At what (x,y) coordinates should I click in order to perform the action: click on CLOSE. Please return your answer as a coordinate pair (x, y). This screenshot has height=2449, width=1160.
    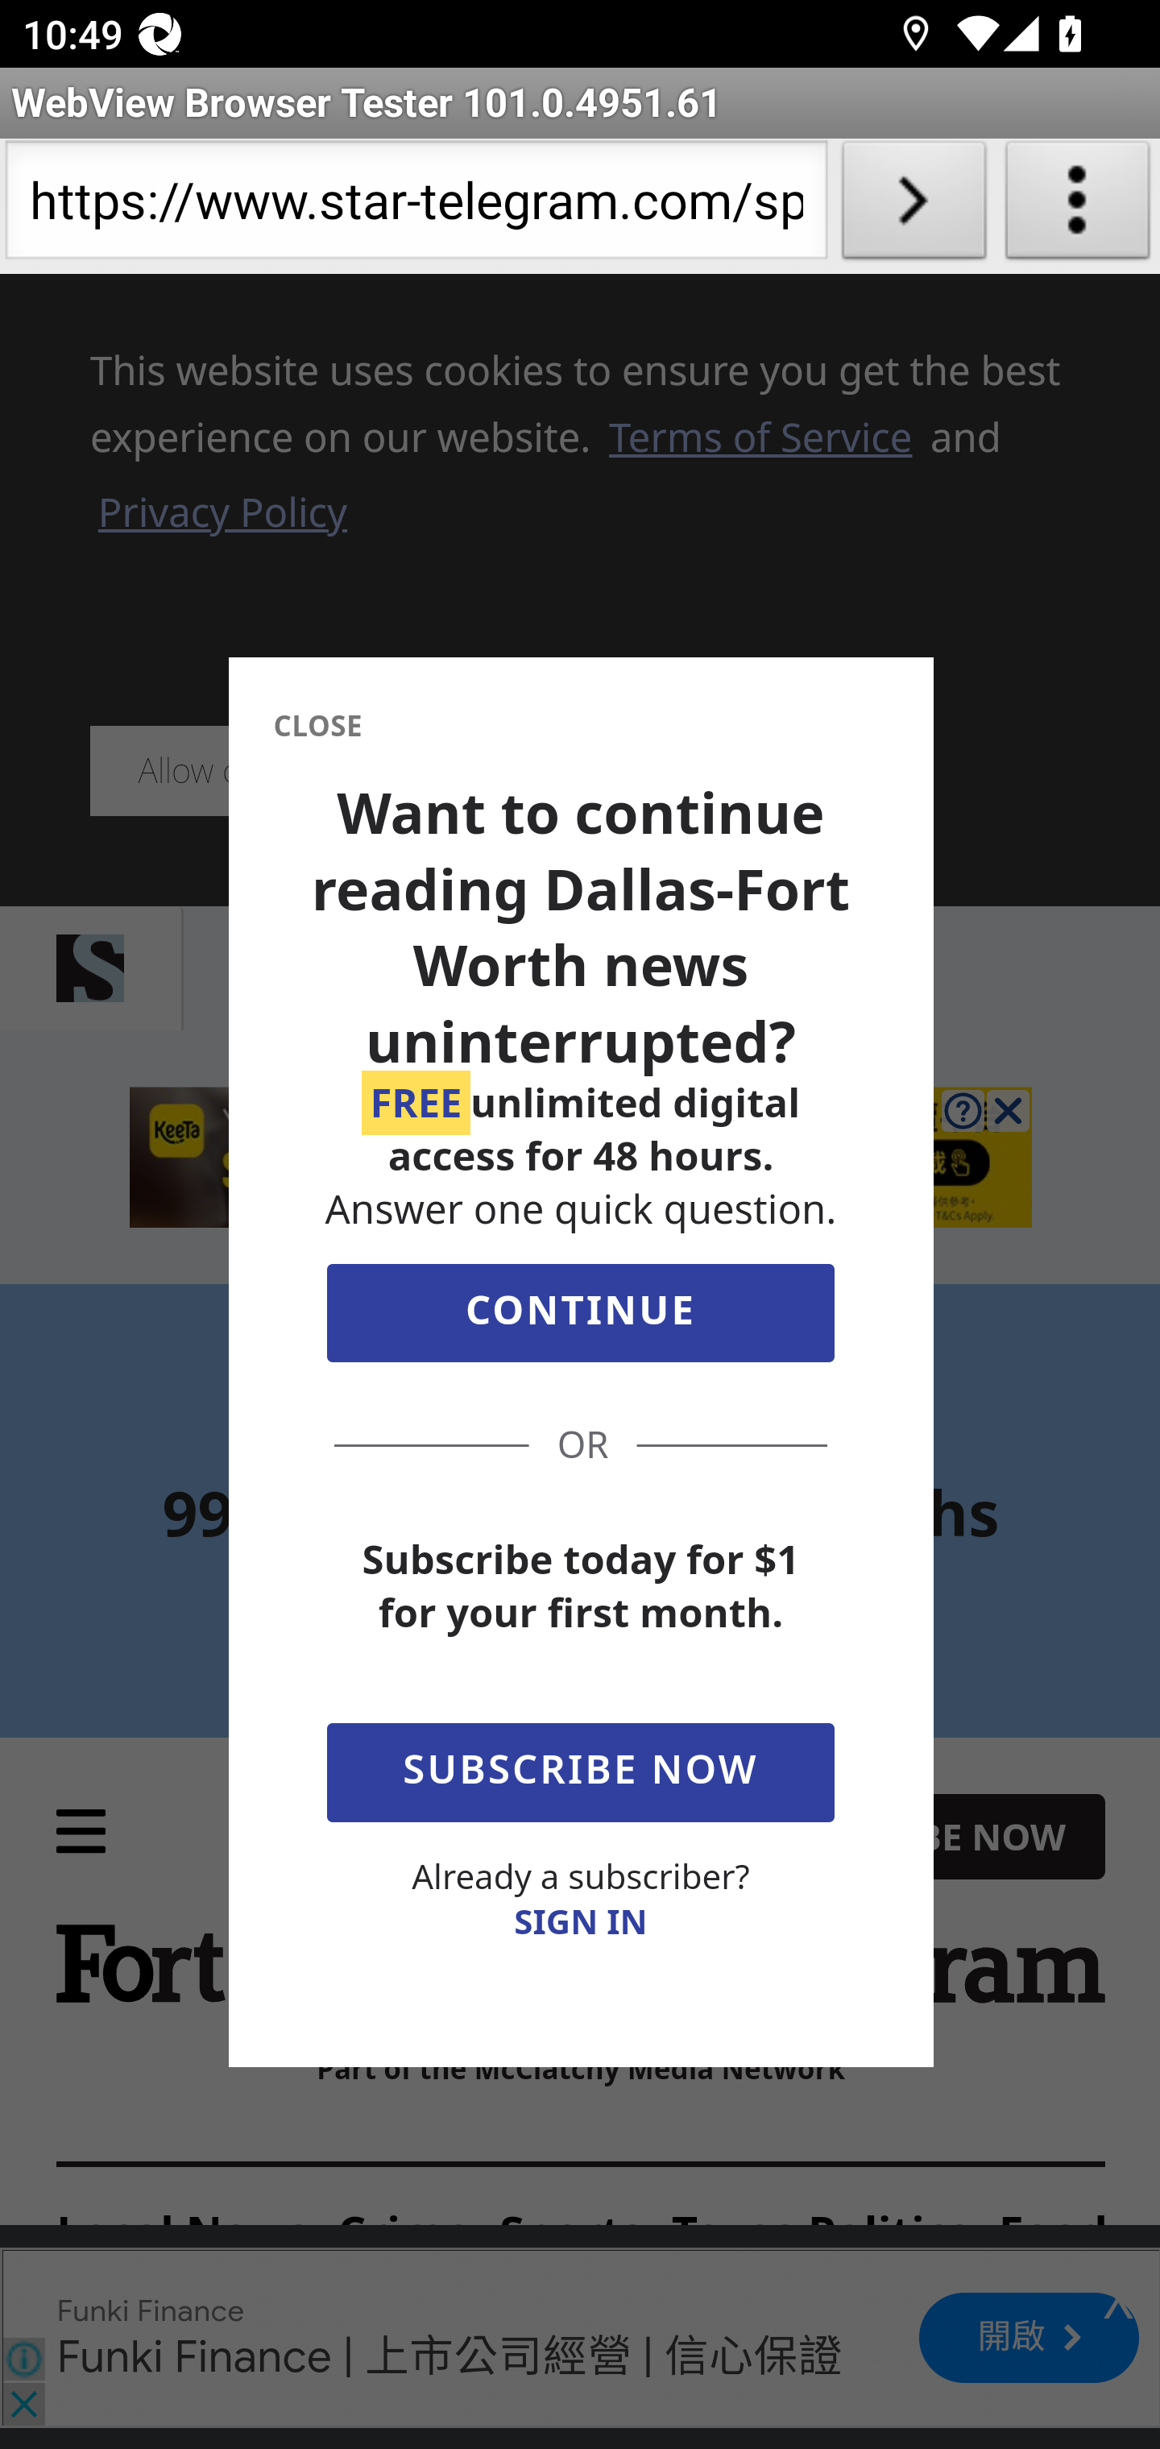
    Looking at the image, I should click on (317, 726).